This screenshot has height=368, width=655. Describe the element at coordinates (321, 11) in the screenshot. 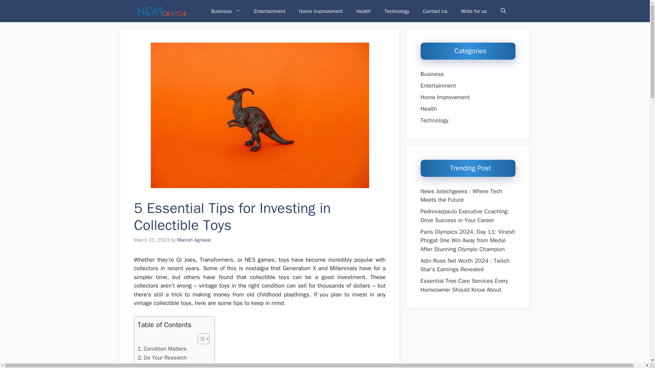

I see `Home Improvement` at that location.